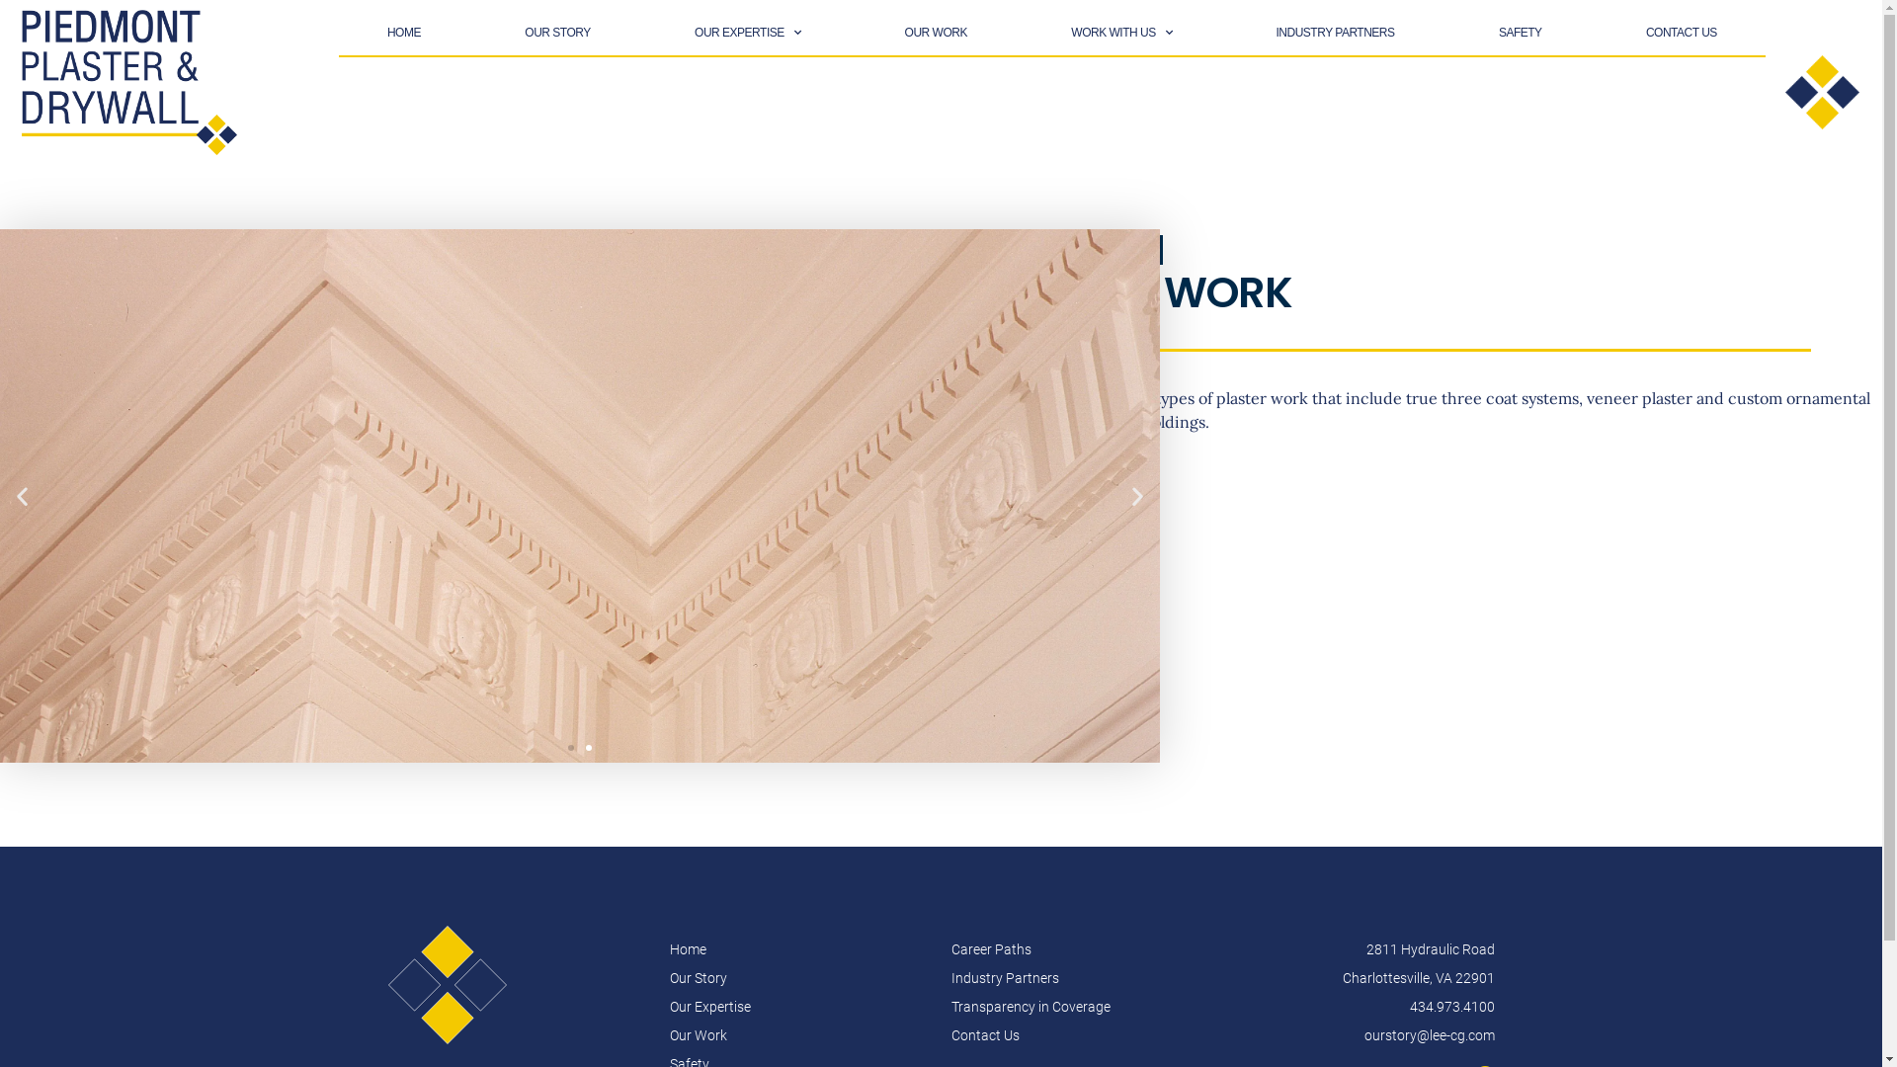 The image size is (1897, 1067). Describe the element at coordinates (800, 1035) in the screenshot. I see `Our Work` at that location.